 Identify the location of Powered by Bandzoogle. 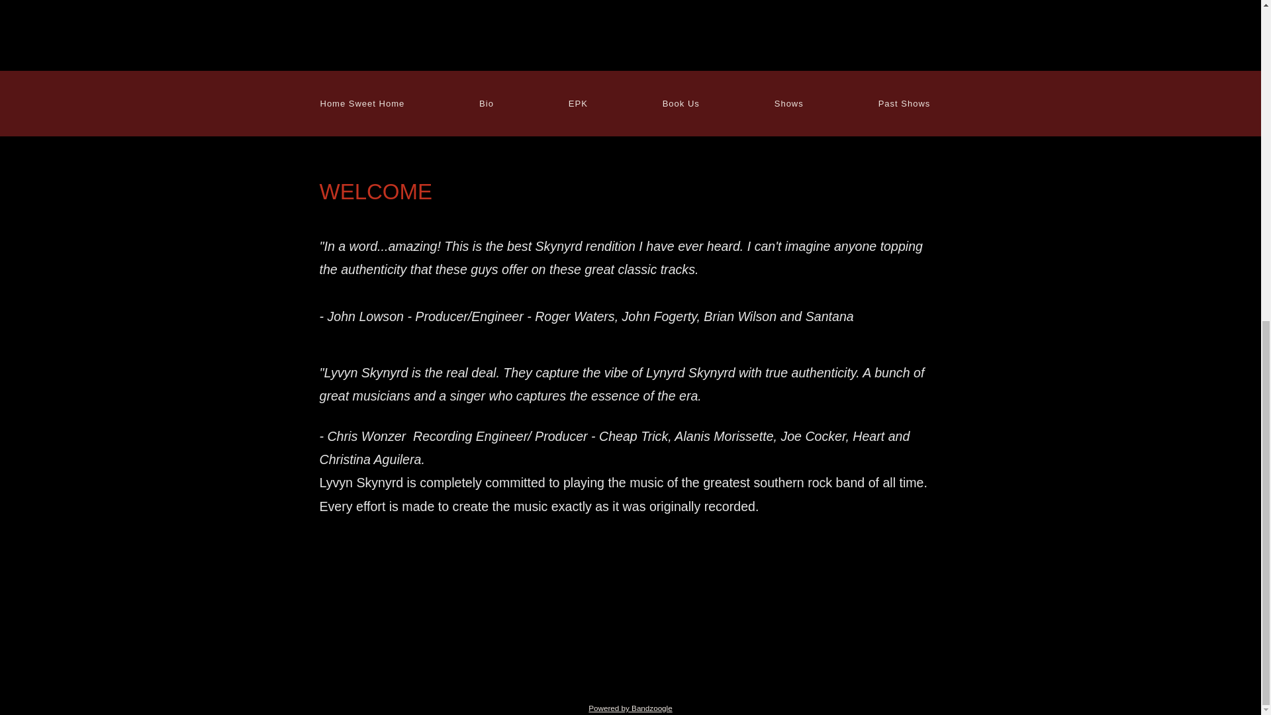
(630, 707).